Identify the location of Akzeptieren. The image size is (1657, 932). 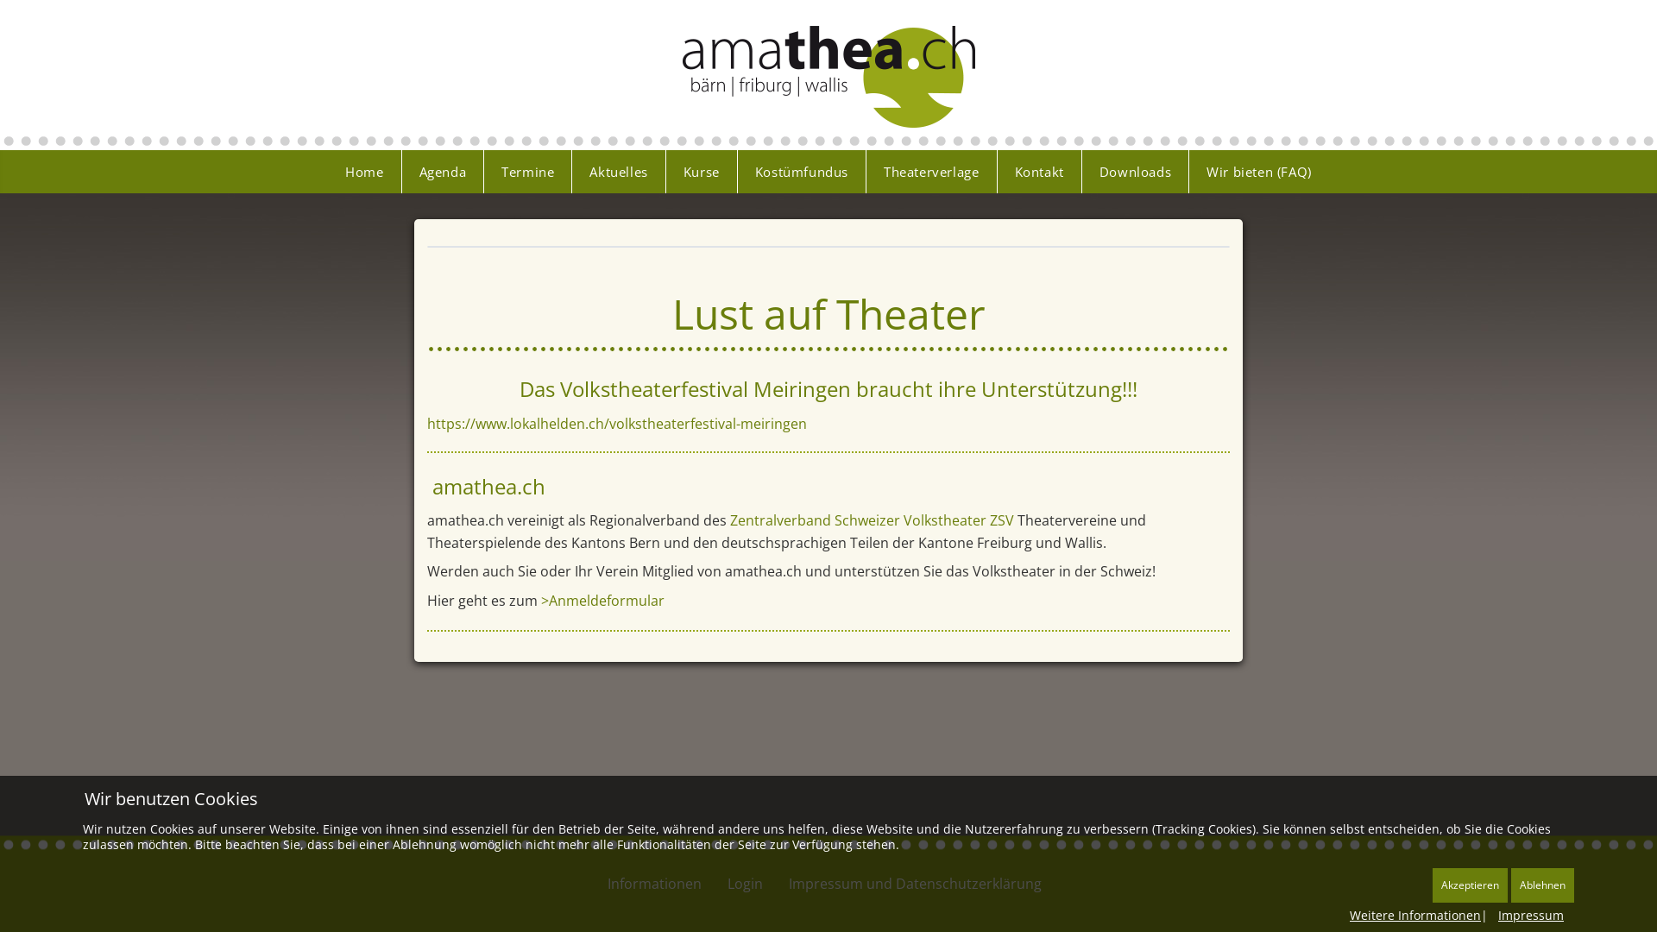
(1471, 885).